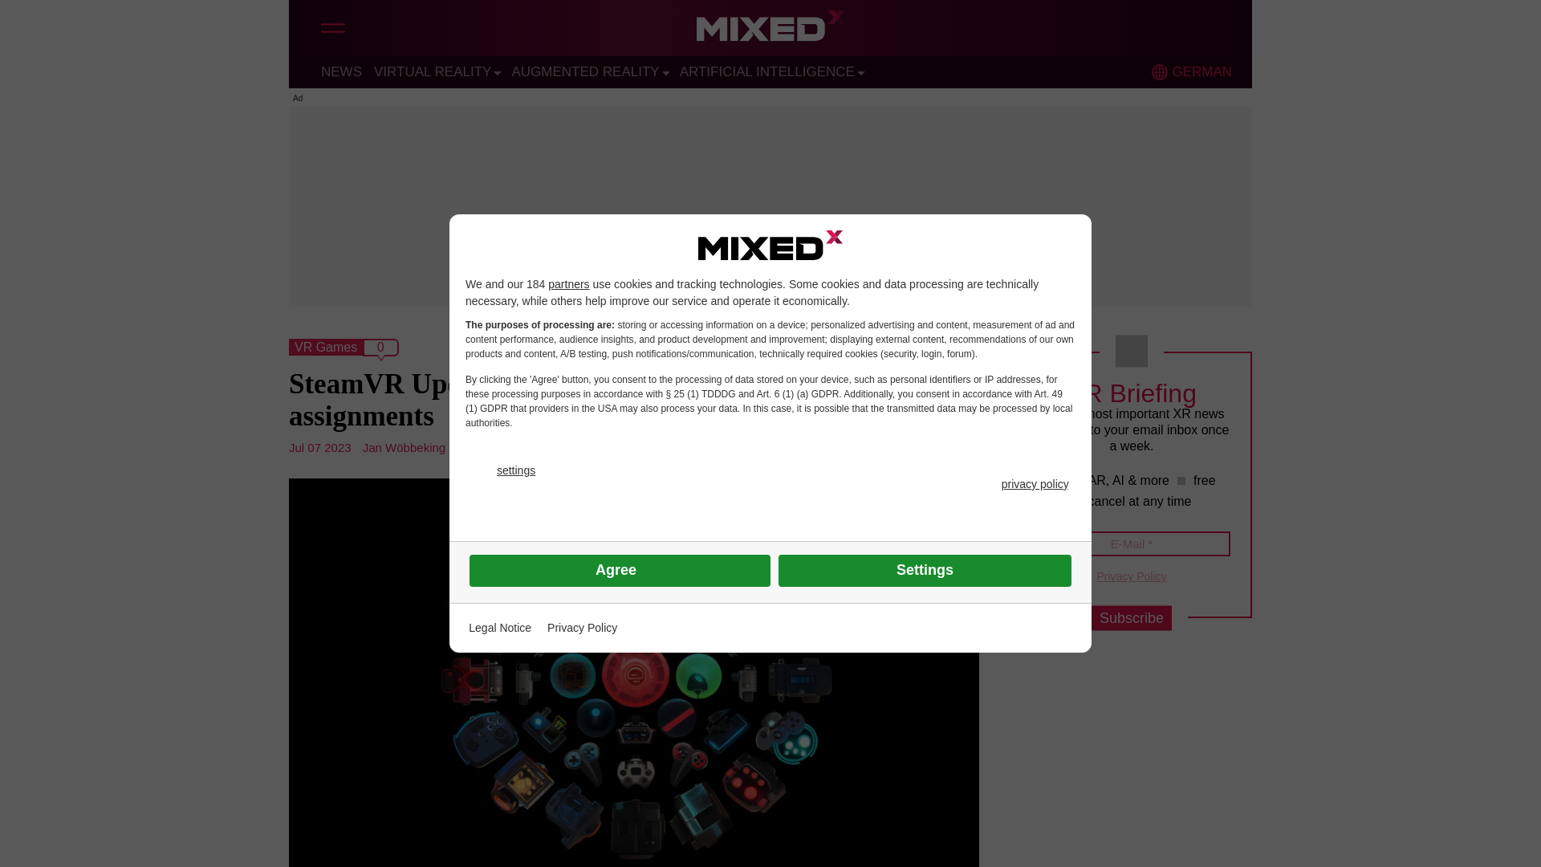 The image size is (1541, 867). I want to click on Jul 07 2023, so click(319, 446).